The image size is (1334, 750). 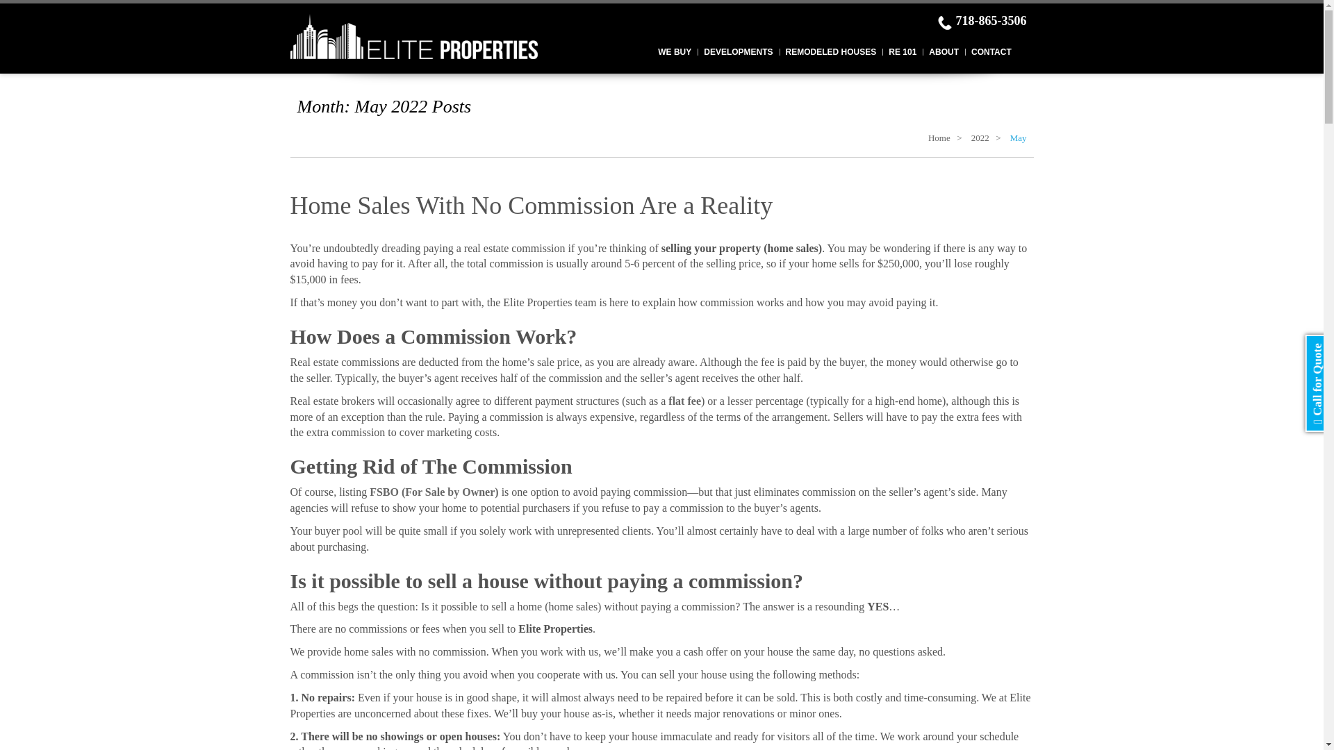 I want to click on REMODELED HOUSES, so click(x=831, y=53).